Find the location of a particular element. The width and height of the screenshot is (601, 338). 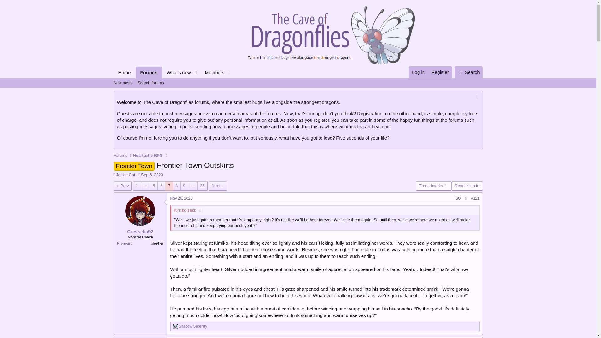

Nov 26, 2023 at 12:01 AM is located at coordinates (181, 198).